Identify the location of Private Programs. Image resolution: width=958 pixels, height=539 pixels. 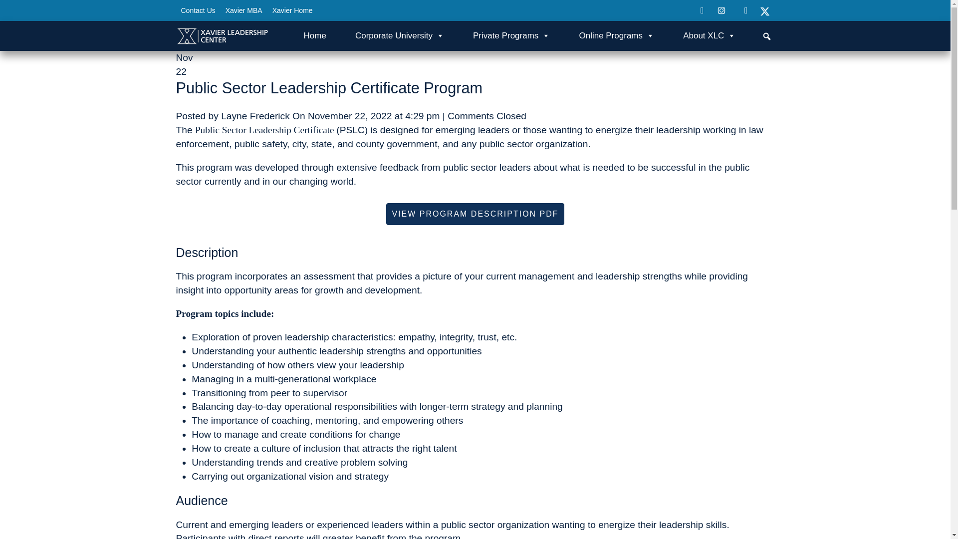
(511, 35).